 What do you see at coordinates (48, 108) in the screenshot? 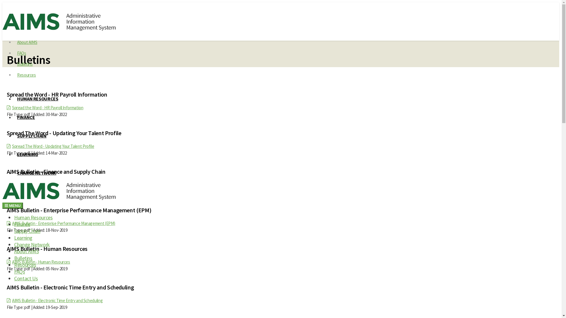
I see `Spread the Word - HR Payroll Information` at bounding box center [48, 108].